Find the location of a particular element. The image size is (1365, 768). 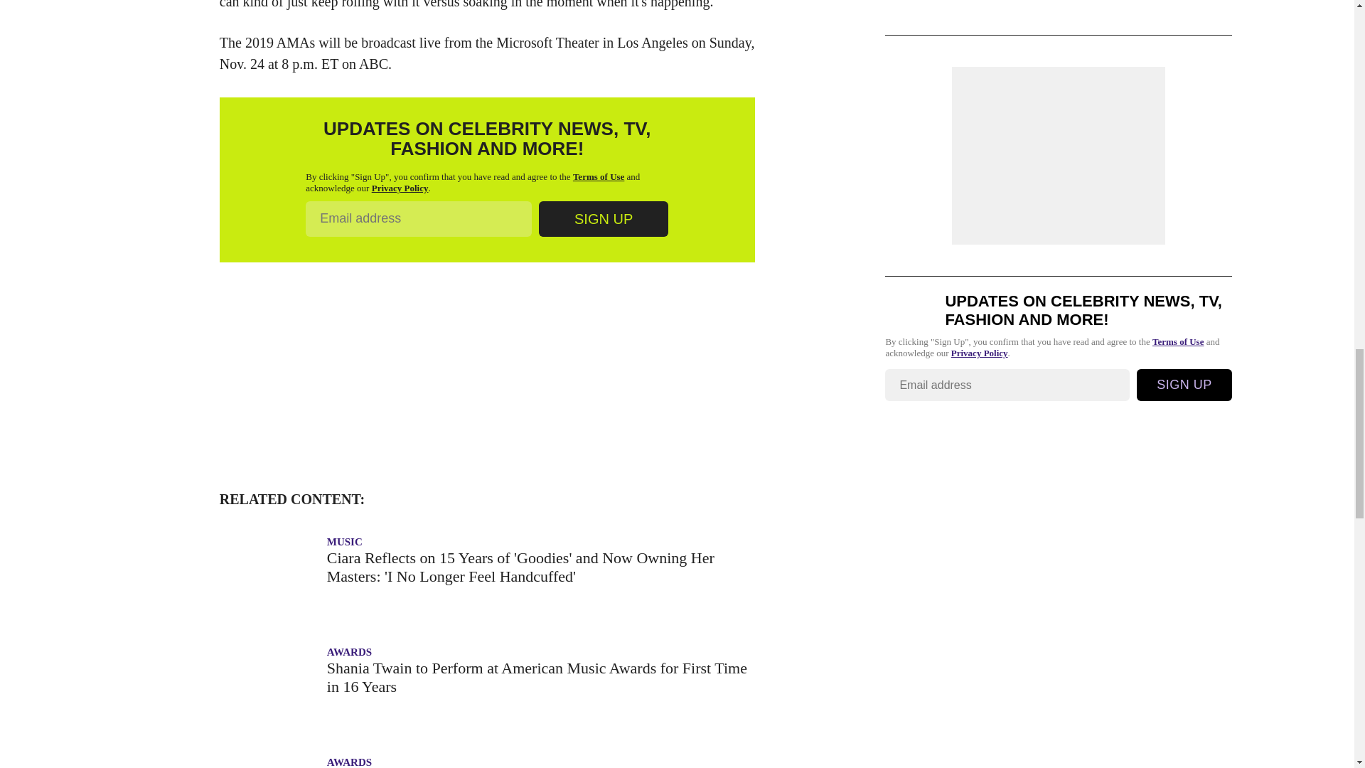

SIGN UP is located at coordinates (604, 218).